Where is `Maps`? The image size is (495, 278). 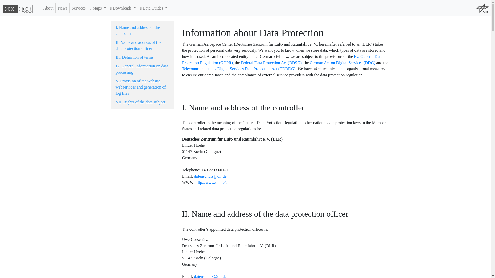
Maps is located at coordinates (98, 8).